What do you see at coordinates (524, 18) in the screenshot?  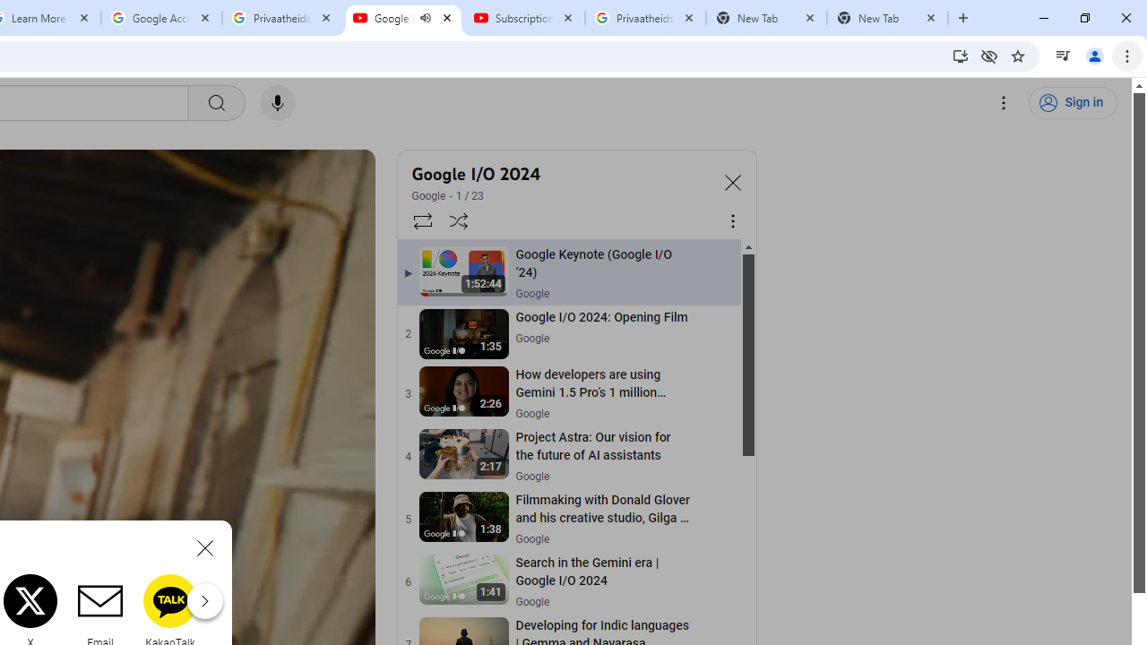 I see `Subscriptions - YouTube` at bounding box center [524, 18].